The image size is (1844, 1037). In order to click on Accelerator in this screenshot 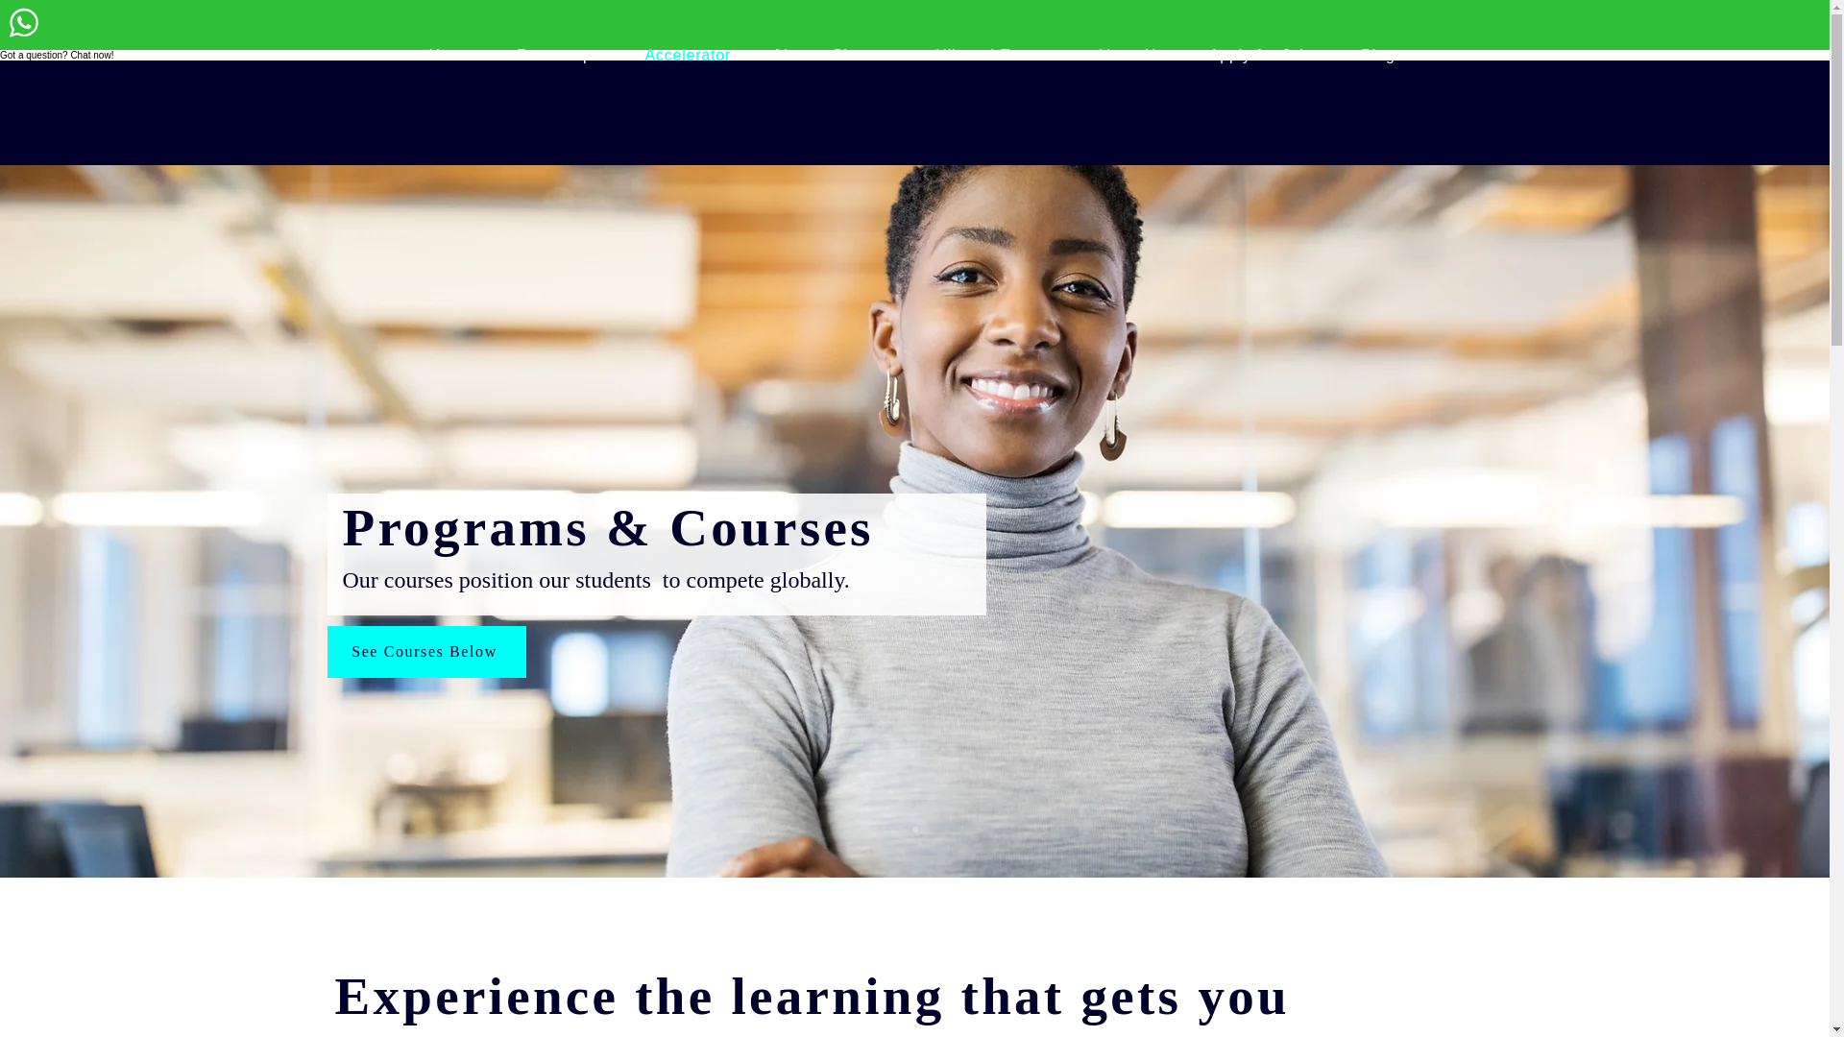, I will do `click(690, 56)`.